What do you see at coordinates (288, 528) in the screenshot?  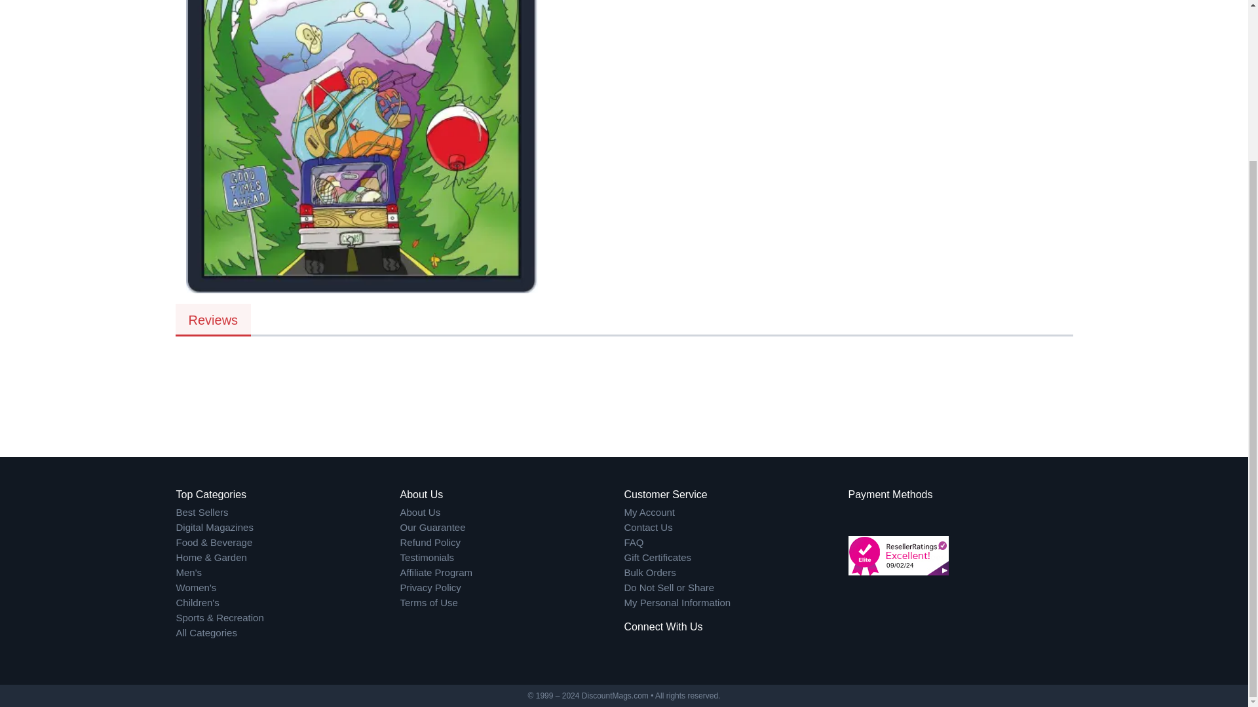 I see `Digital Magazines` at bounding box center [288, 528].